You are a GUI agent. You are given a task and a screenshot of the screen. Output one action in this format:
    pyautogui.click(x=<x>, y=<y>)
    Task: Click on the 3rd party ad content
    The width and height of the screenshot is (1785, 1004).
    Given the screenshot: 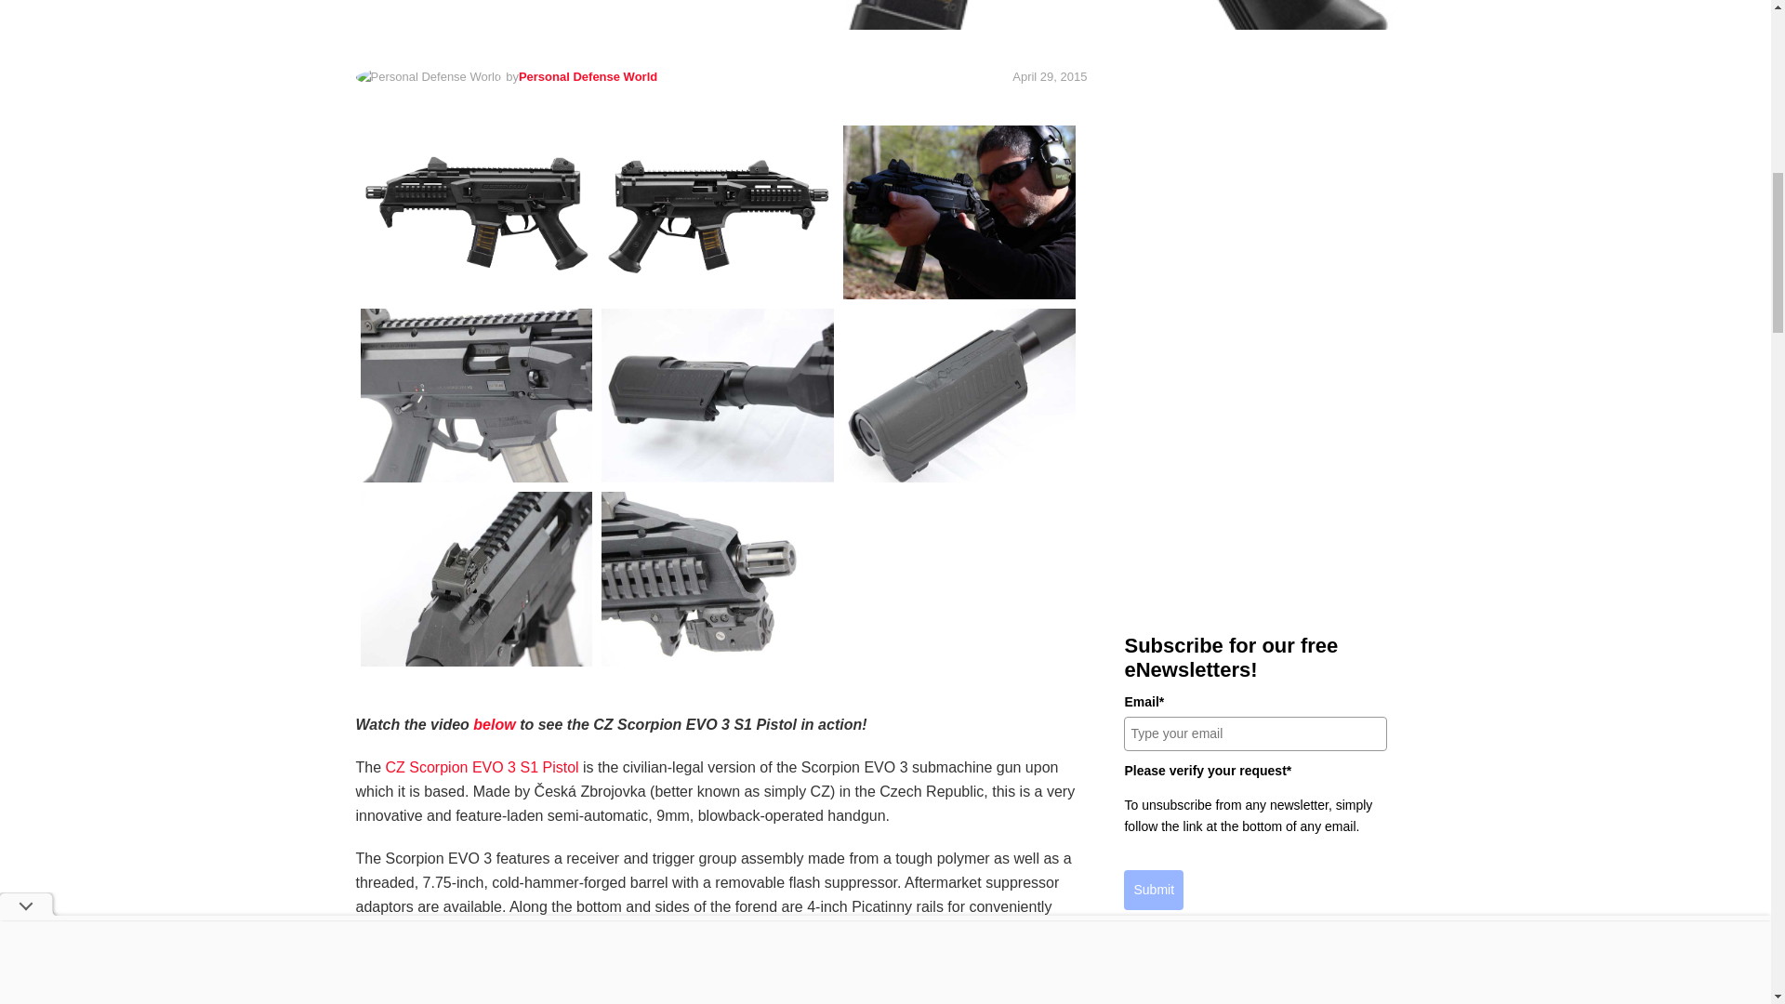 What is the action you would take?
    pyautogui.click(x=1255, y=461)
    